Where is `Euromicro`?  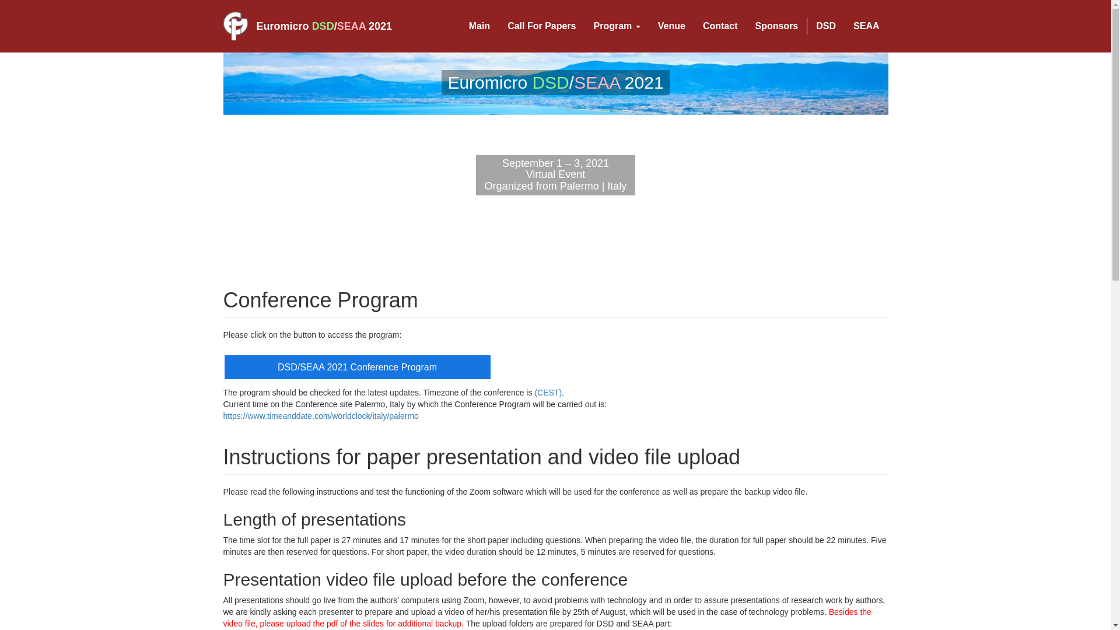
Euromicro is located at coordinates (282, 26).